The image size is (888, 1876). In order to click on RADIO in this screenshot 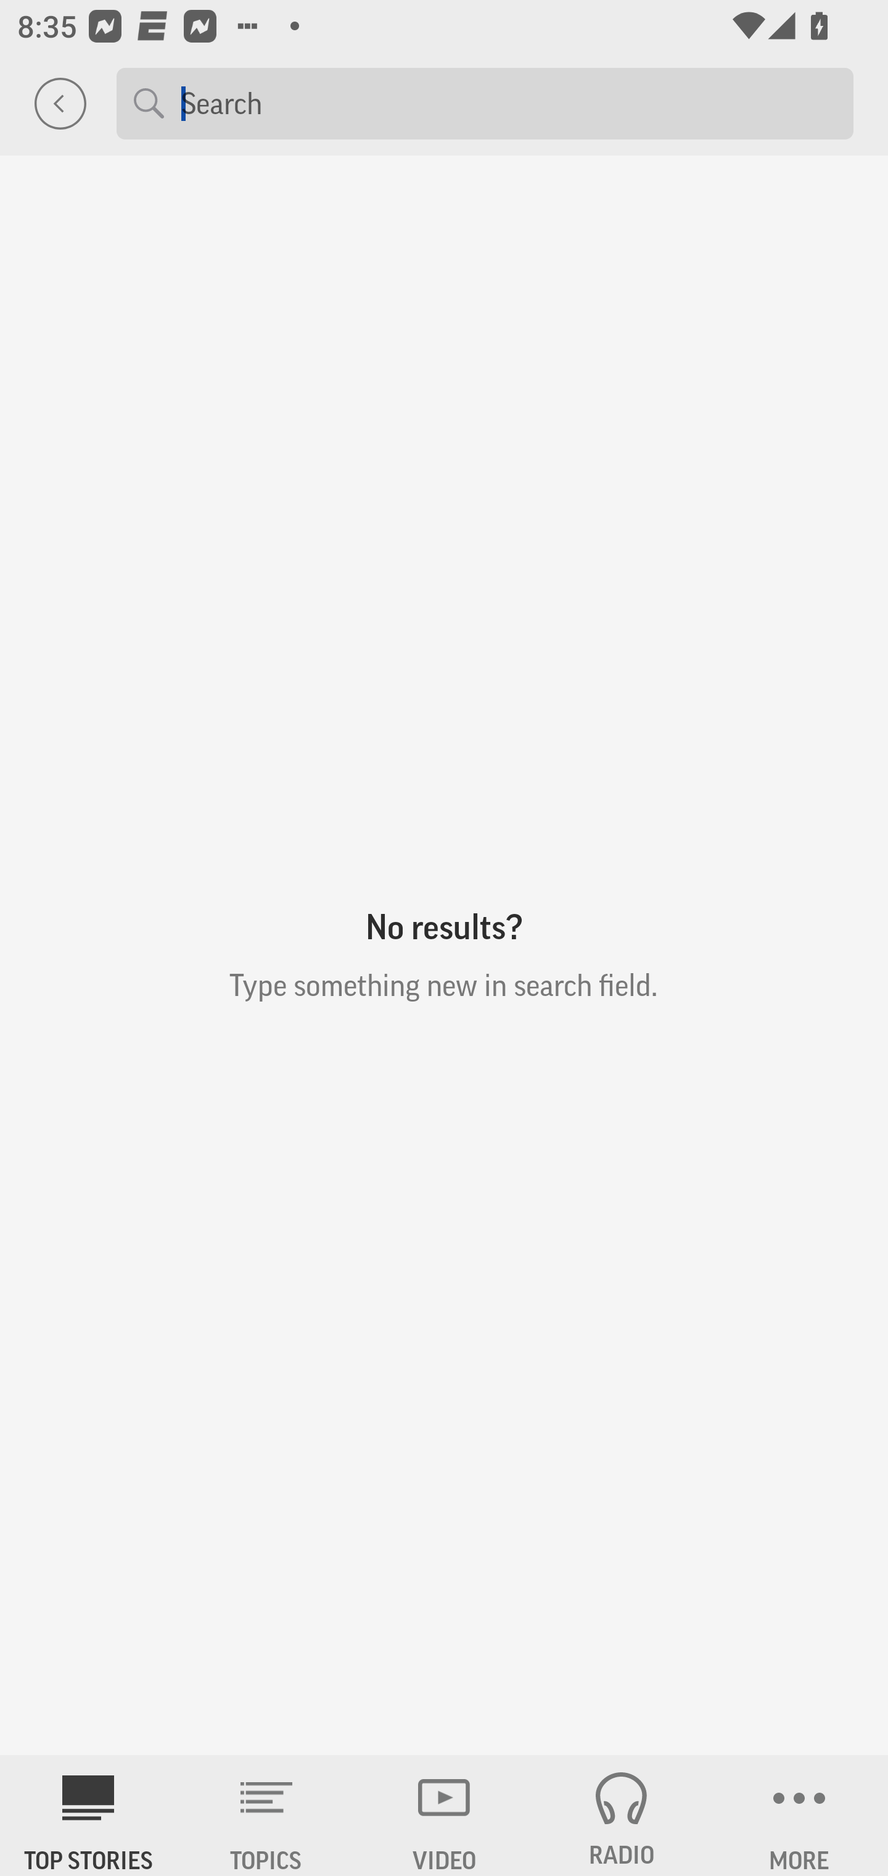, I will do `click(622, 1816)`.